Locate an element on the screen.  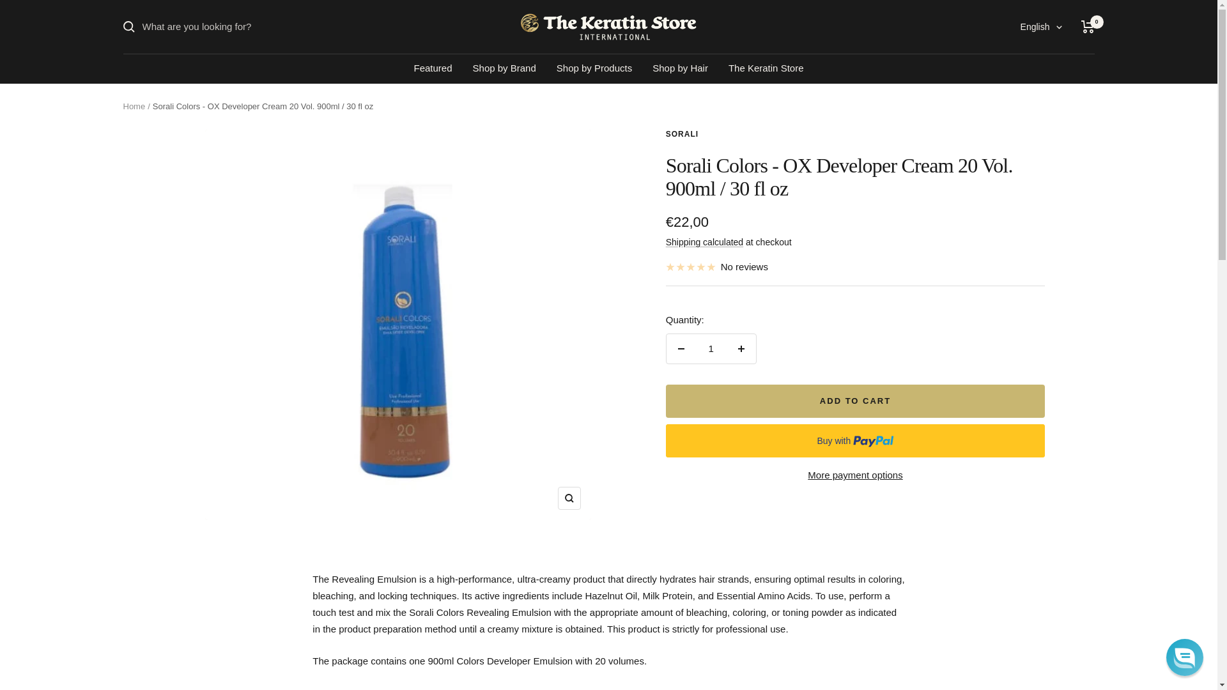
No reviews is located at coordinates (717, 267).